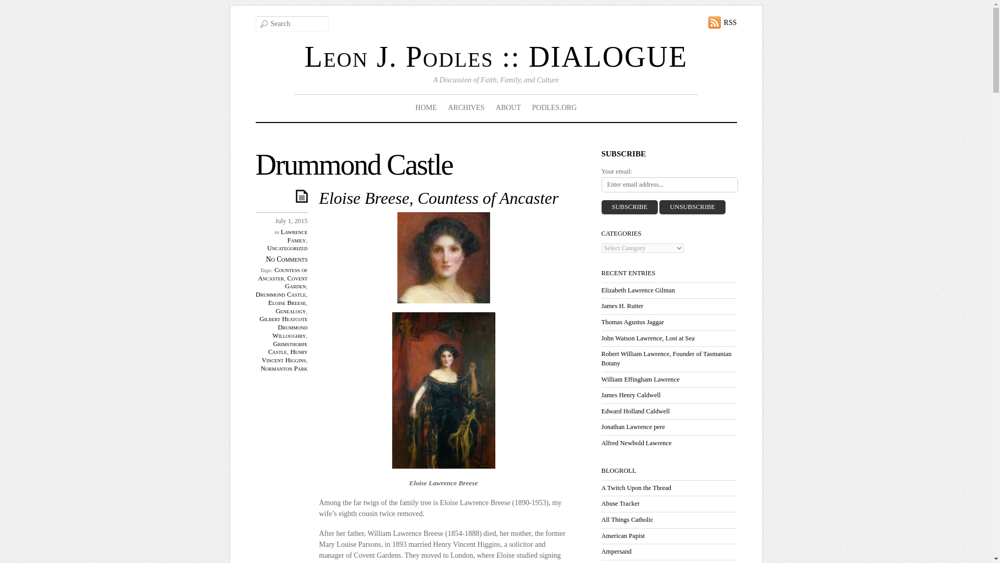 This screenshot has height=563, width=1000. What do you see at coordinates (692, 207) in the screenshot?
I see `Unsubscribe` at bounding box center [692, 207].